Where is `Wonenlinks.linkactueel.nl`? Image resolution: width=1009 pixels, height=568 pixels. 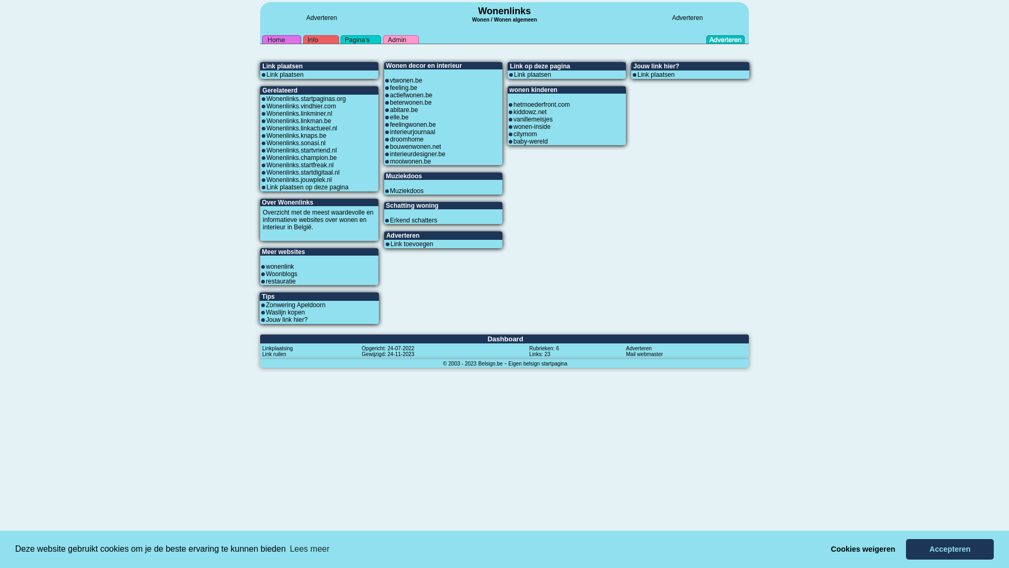 Wonenlinks.linkactueel.nl is located at coordinates (302, 128).